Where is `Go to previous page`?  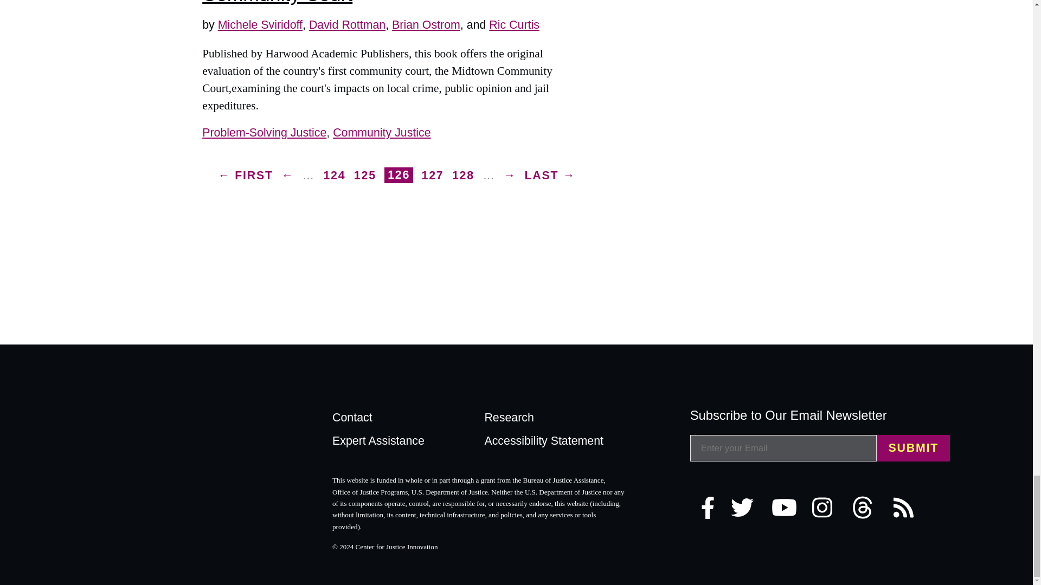
Go to previous page is located at coordinates (287, 174).